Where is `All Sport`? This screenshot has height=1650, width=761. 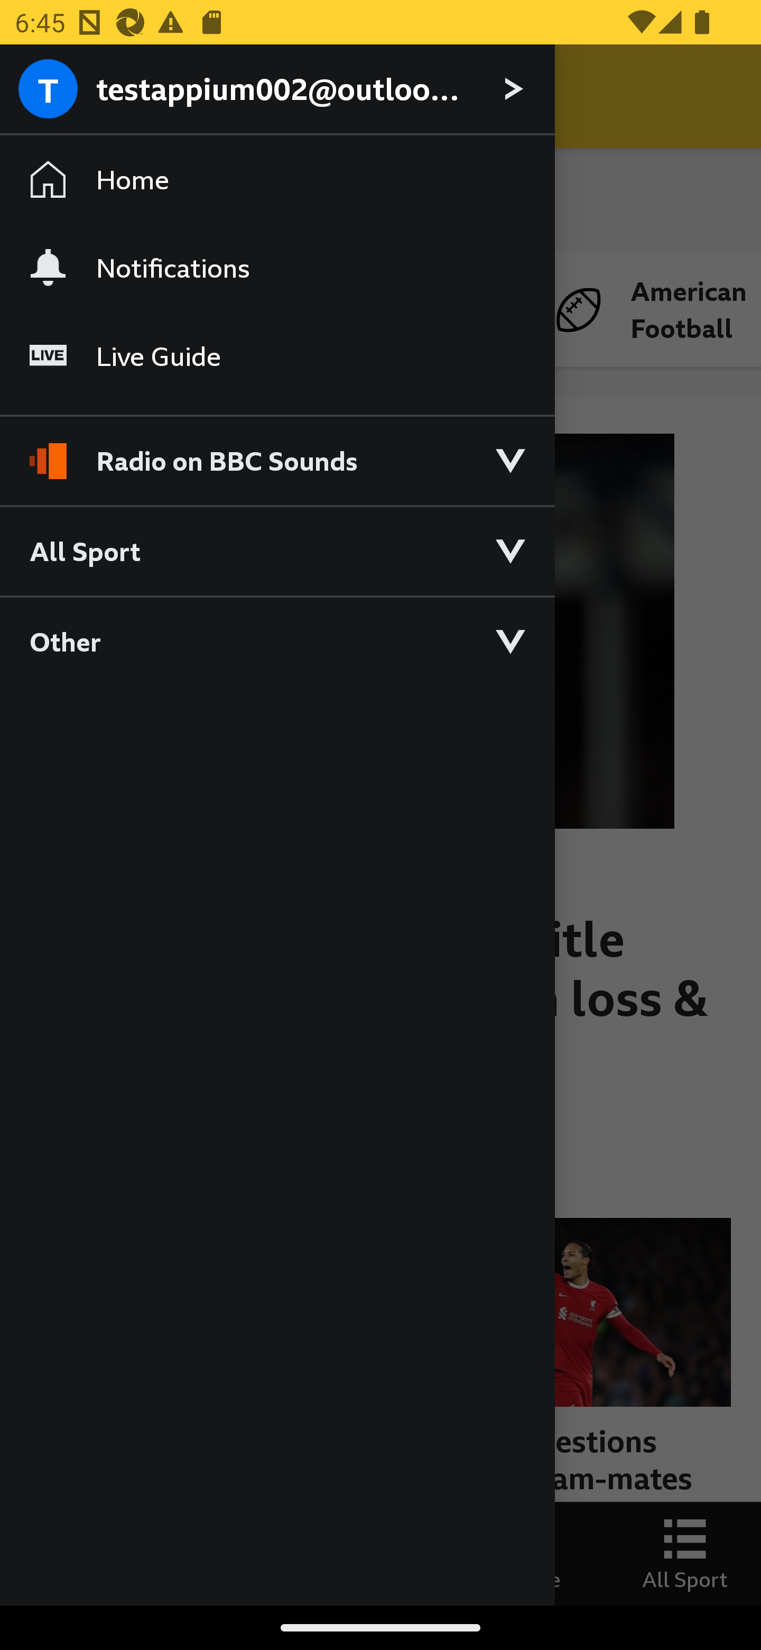 All Sport is located at coordinates (277, 550).